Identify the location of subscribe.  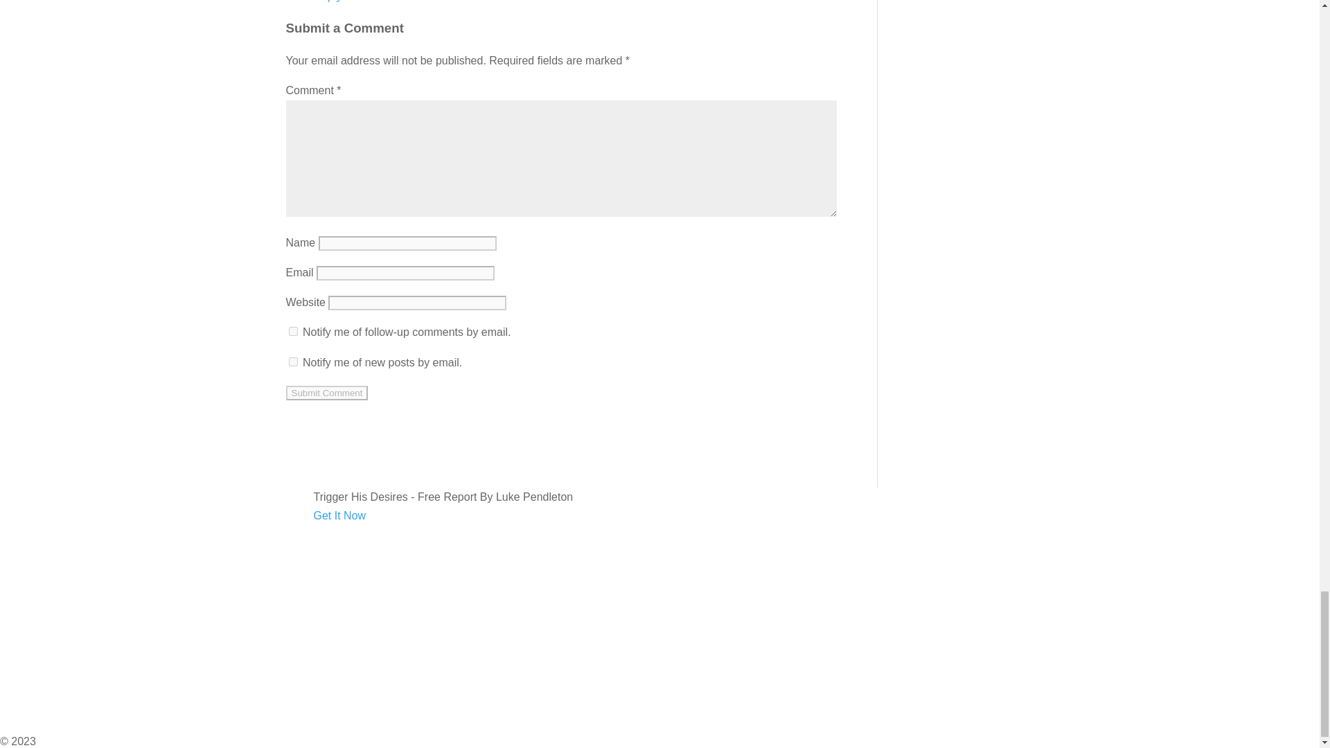
(292, 362).